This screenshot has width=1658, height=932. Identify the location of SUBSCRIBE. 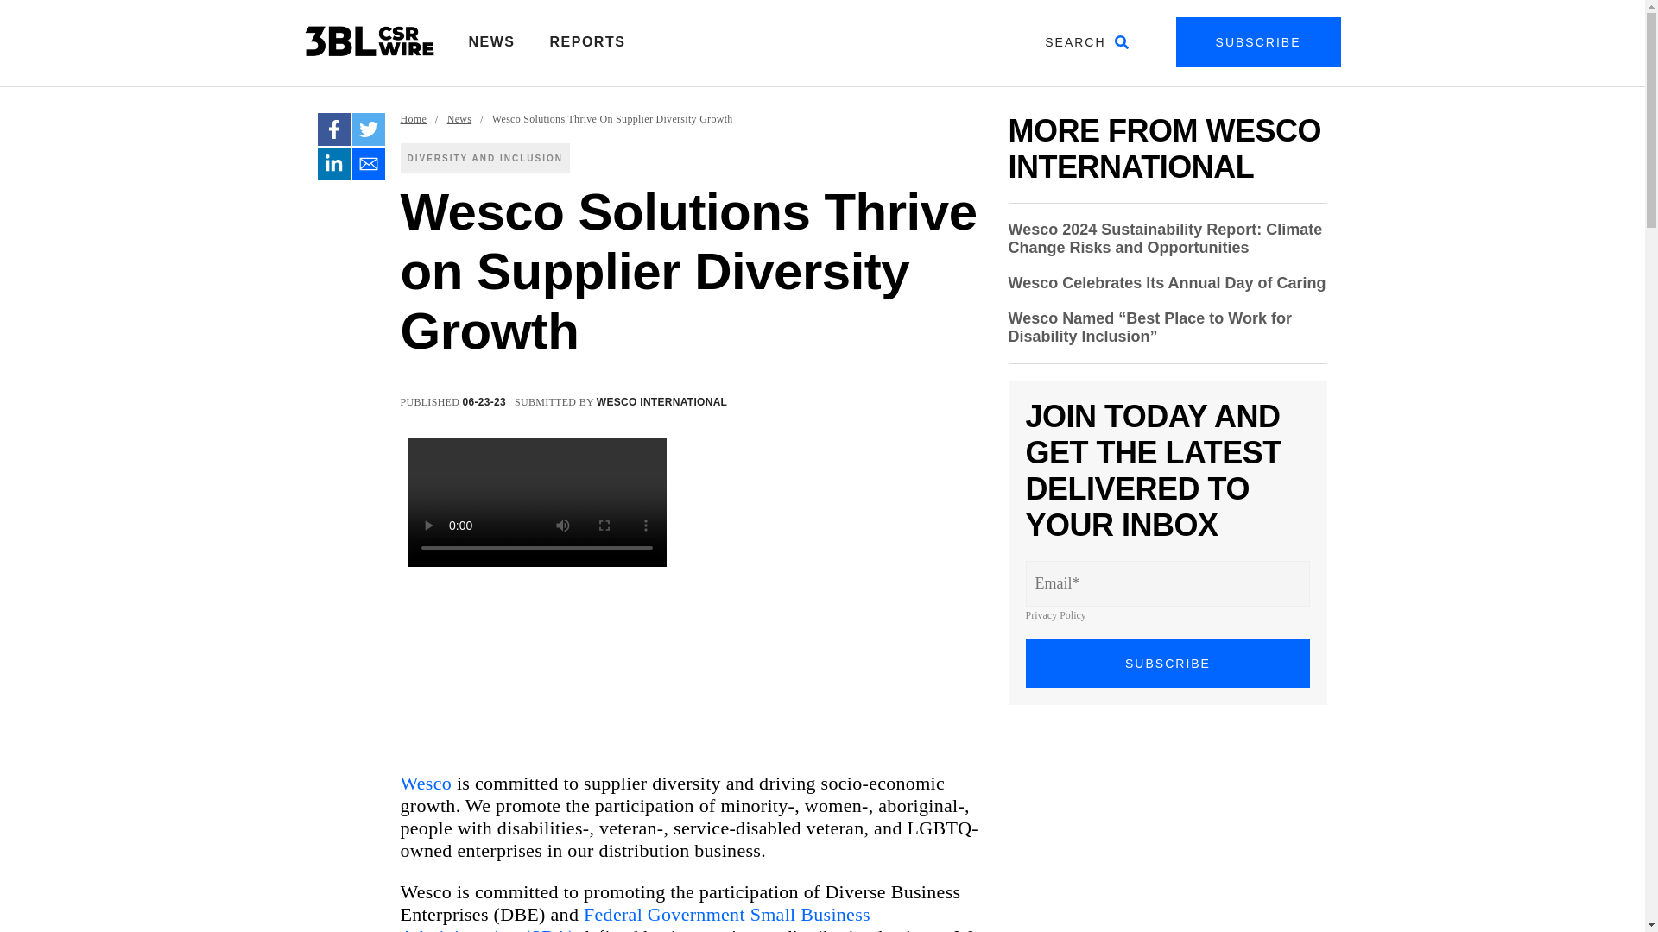
(1168, 663).